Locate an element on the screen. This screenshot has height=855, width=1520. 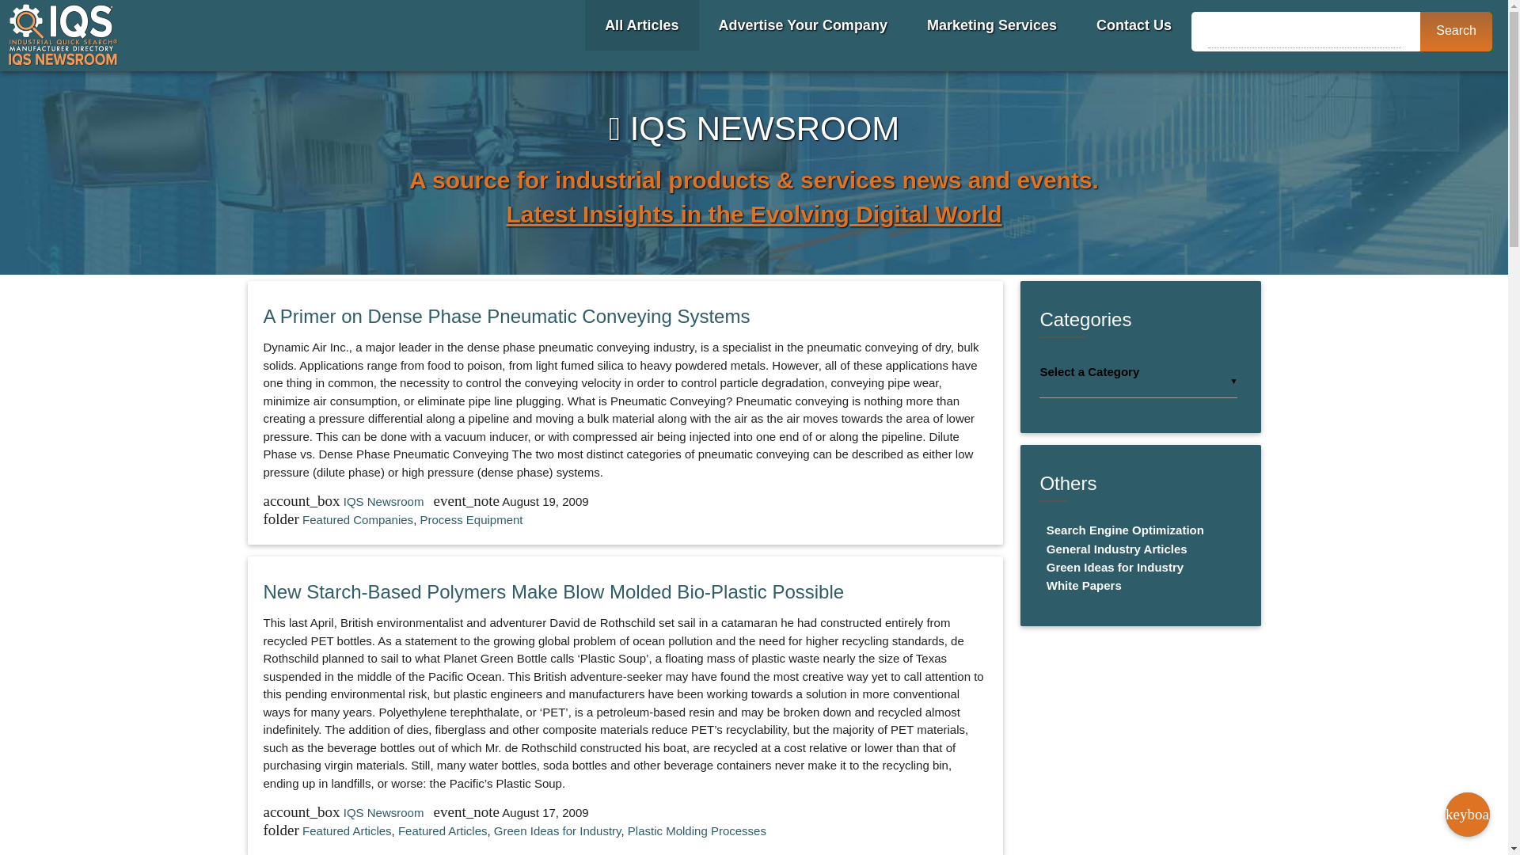
Green Ideas for Industry is located at coordinates (557, 831).